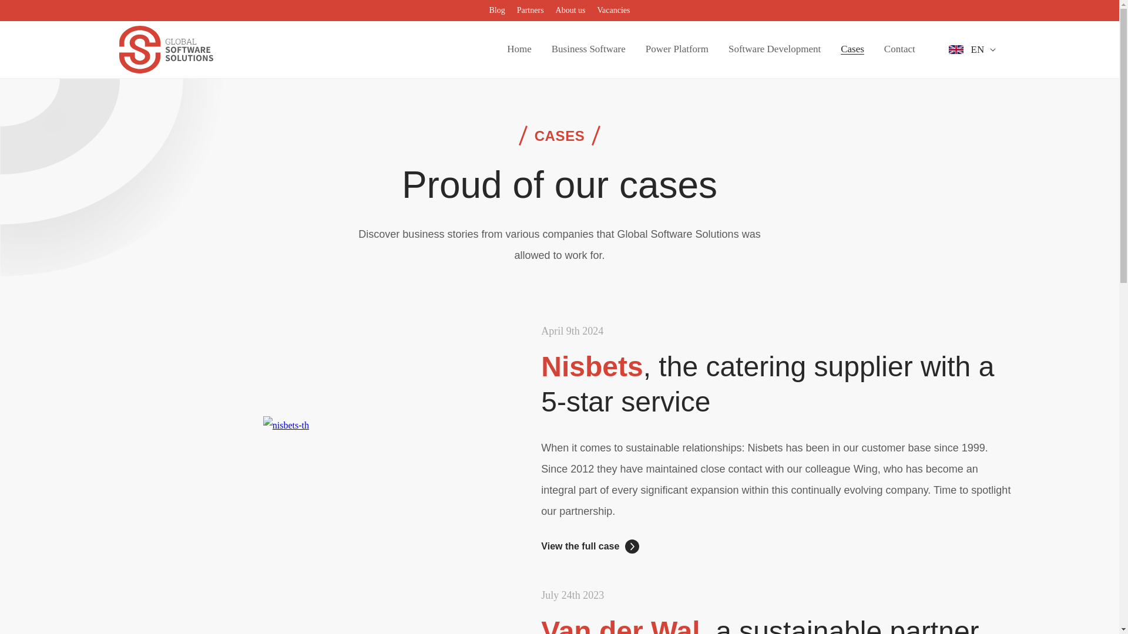 The width and height of the screenshot is (1128, 634). I want to click on Cases, so click(852, 49).